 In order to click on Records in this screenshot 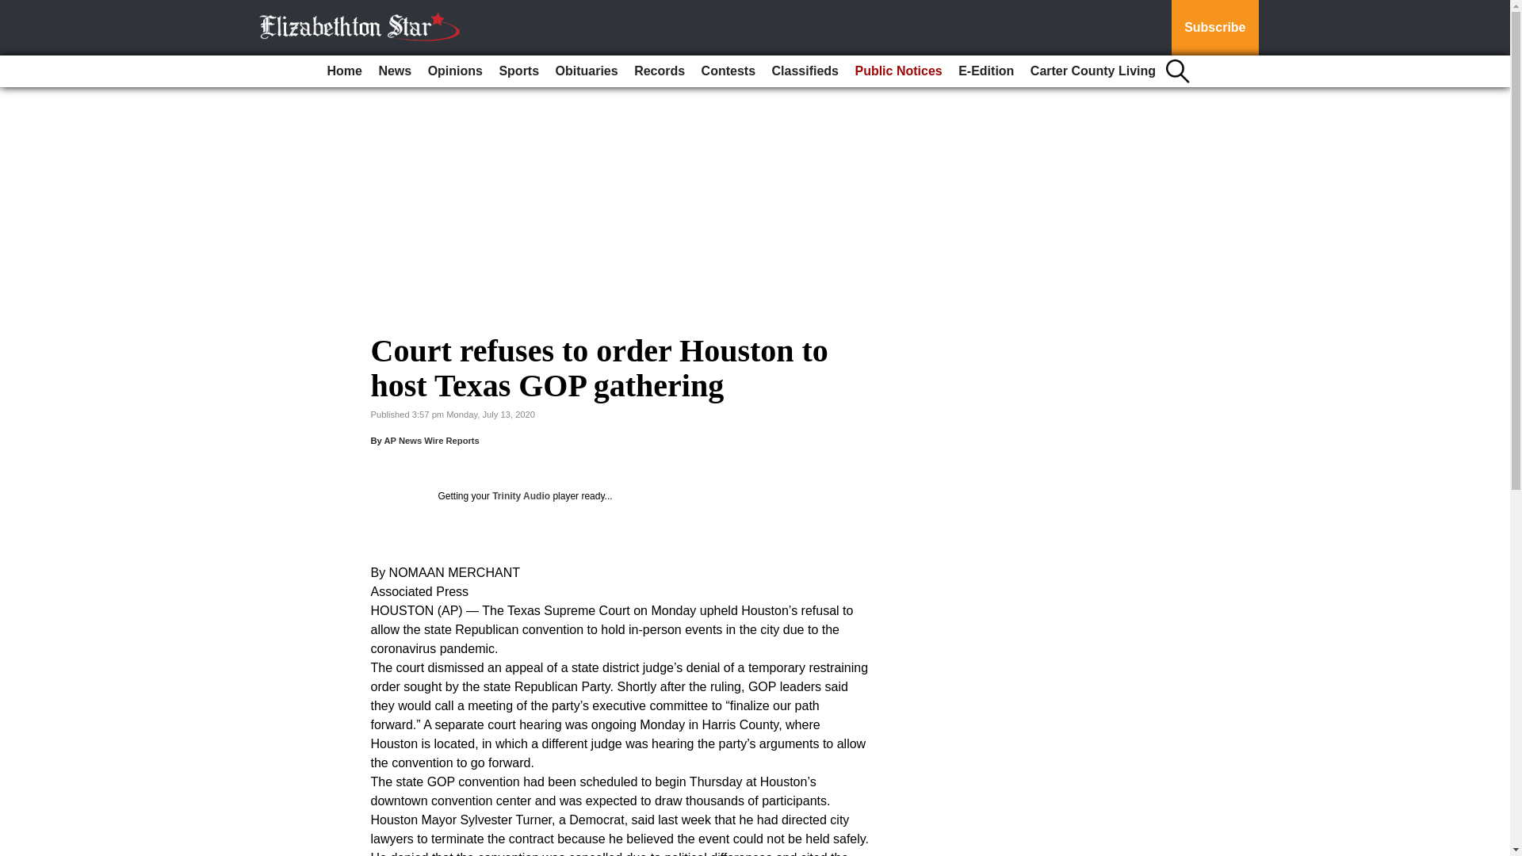, I will do `click(659, 71)`.